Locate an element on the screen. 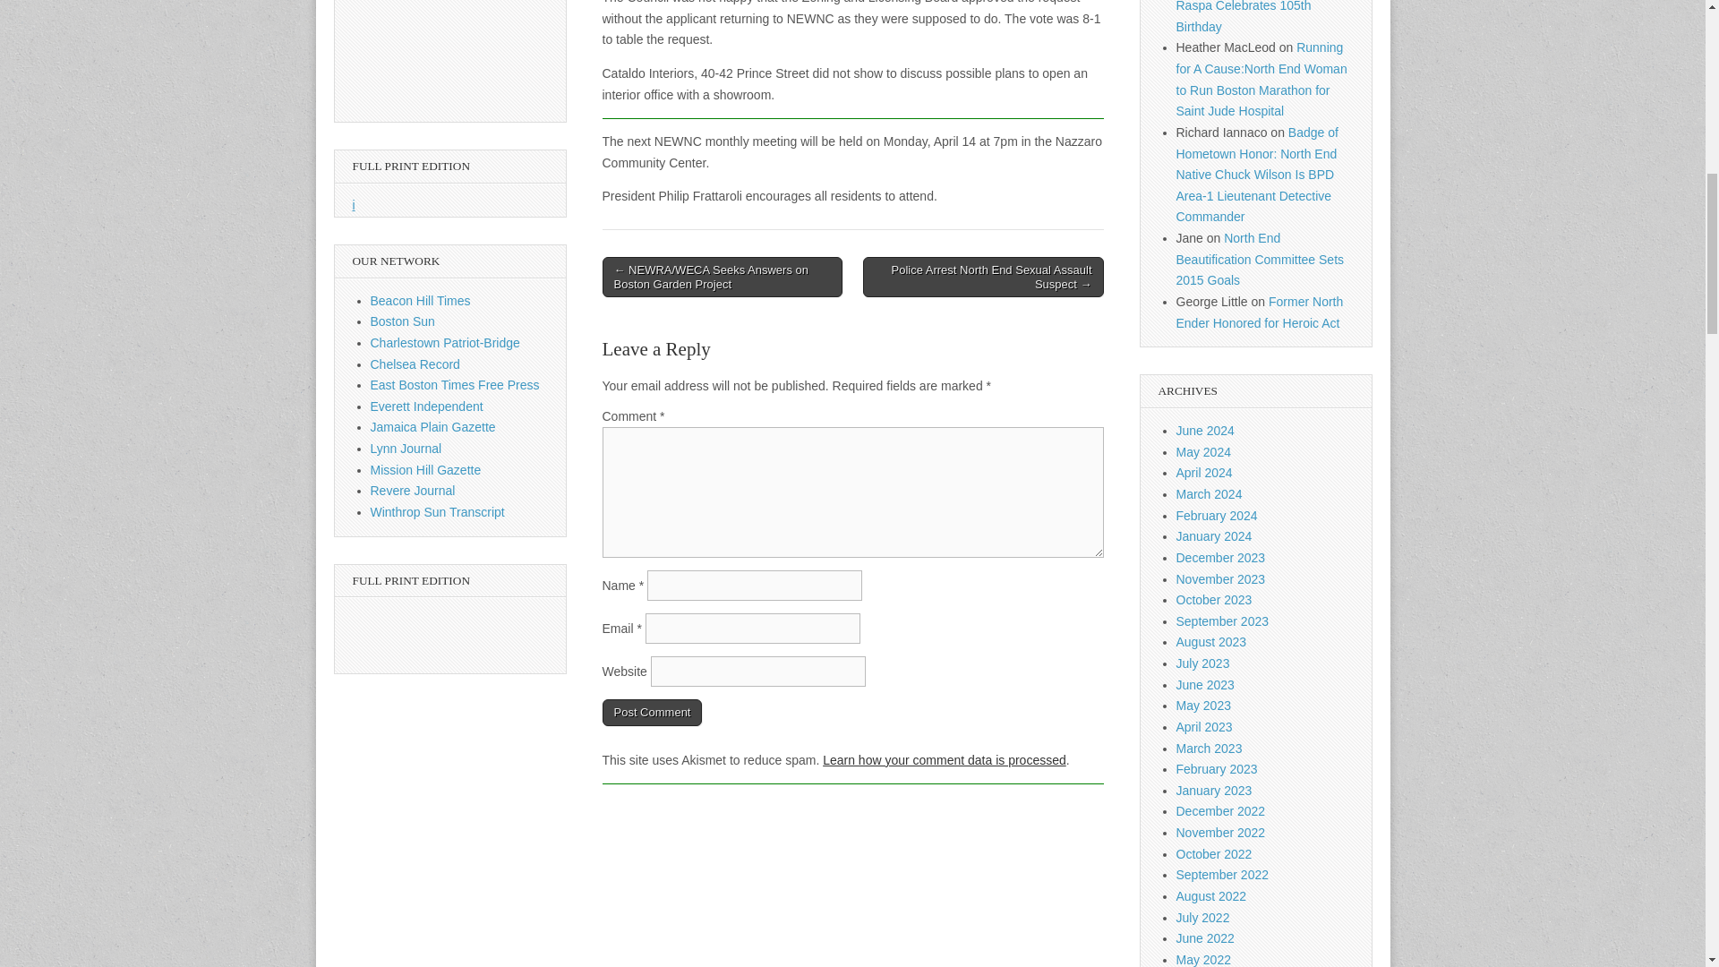 This screenshot has width=1719, height=967. Jamaica Plain Gazette is located at coordinates (433, 426).